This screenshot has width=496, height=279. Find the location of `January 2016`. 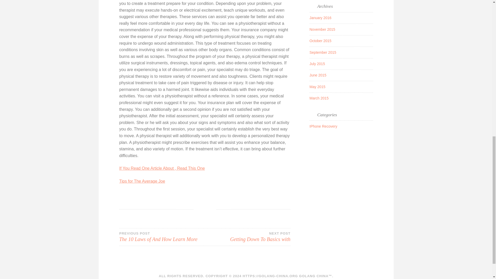

January 2016 is located at coordinates (247, 237).